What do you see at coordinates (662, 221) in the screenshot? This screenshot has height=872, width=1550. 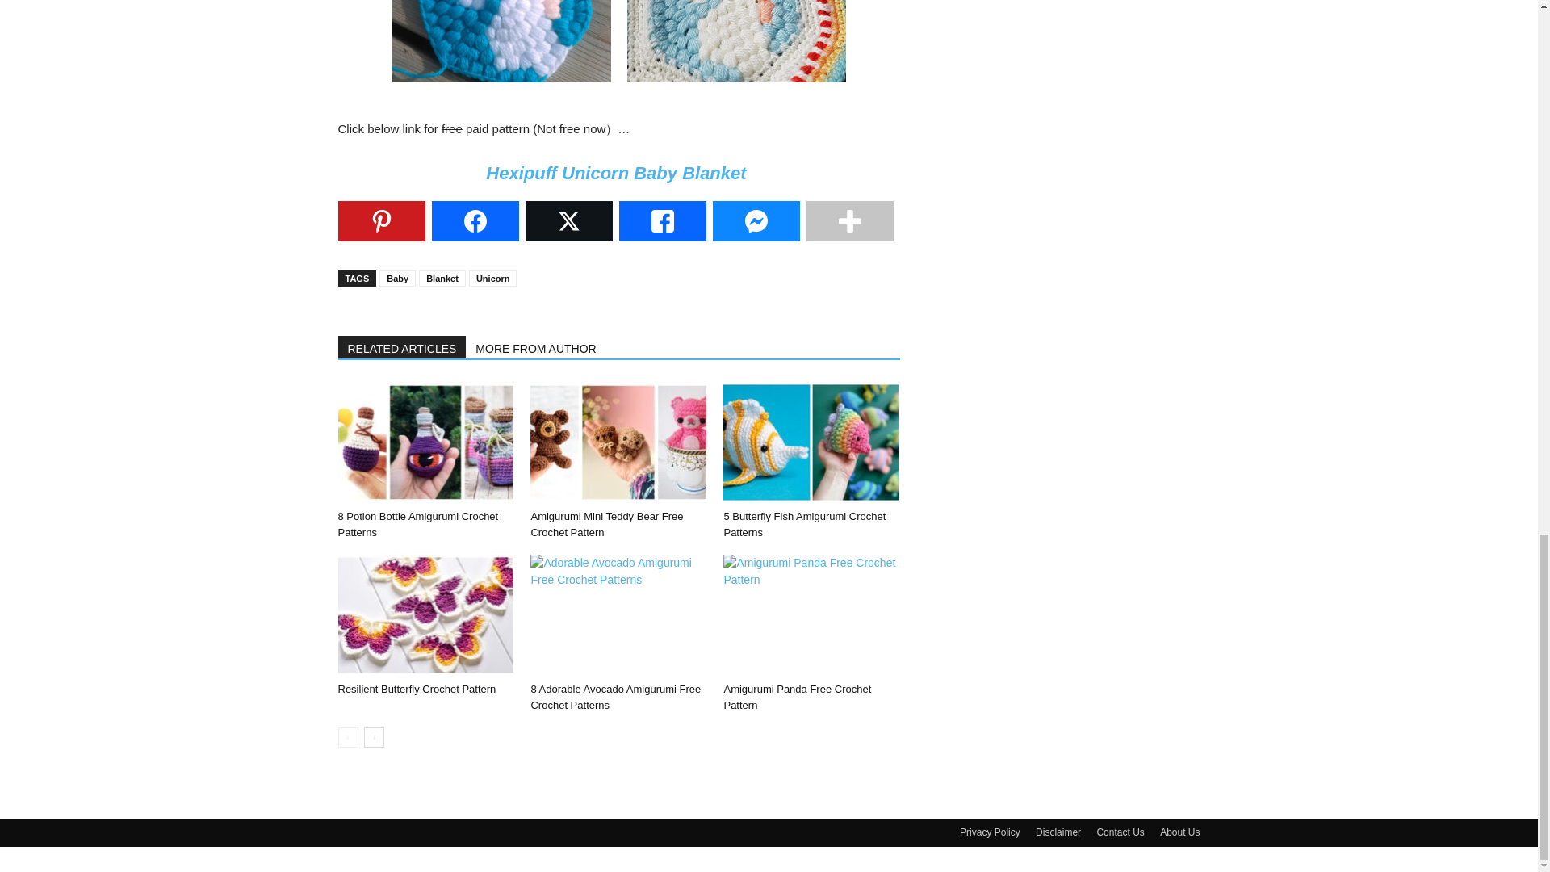 I see `Share on Like` at bounding box center [662, 221].